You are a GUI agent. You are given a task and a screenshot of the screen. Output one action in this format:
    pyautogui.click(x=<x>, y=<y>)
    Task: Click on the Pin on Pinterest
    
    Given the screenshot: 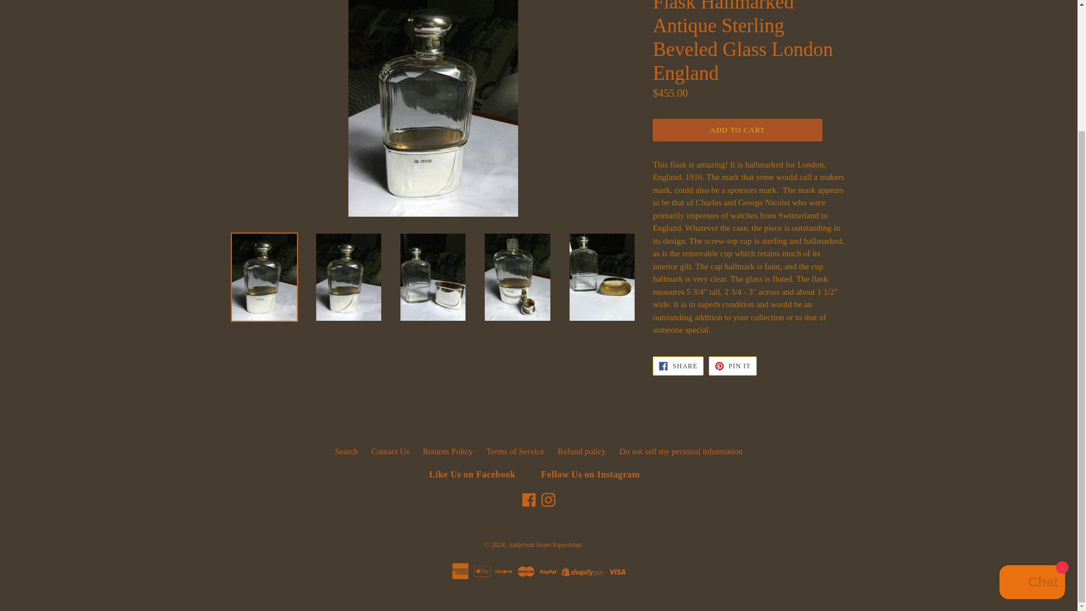 What is the action you would take?
    pyautogui.click(x=733, y=365)
    